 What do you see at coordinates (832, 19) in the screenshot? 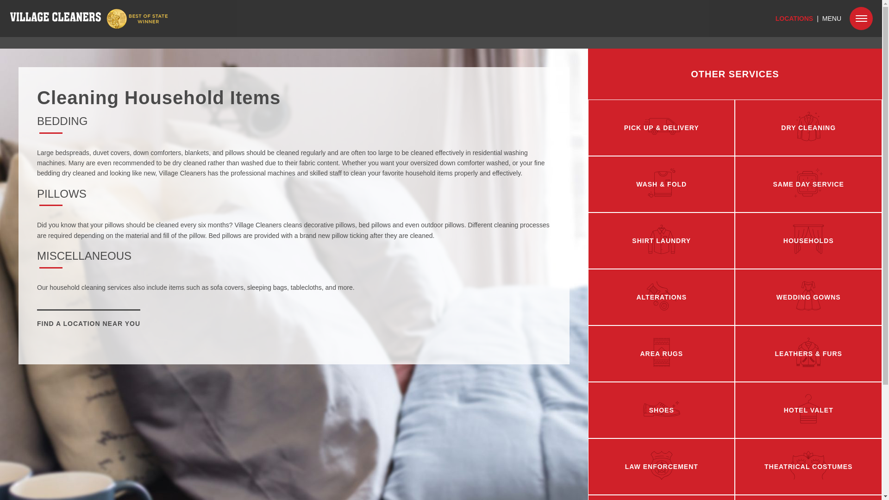
I see `MENU` at bounding box center [832, 19].